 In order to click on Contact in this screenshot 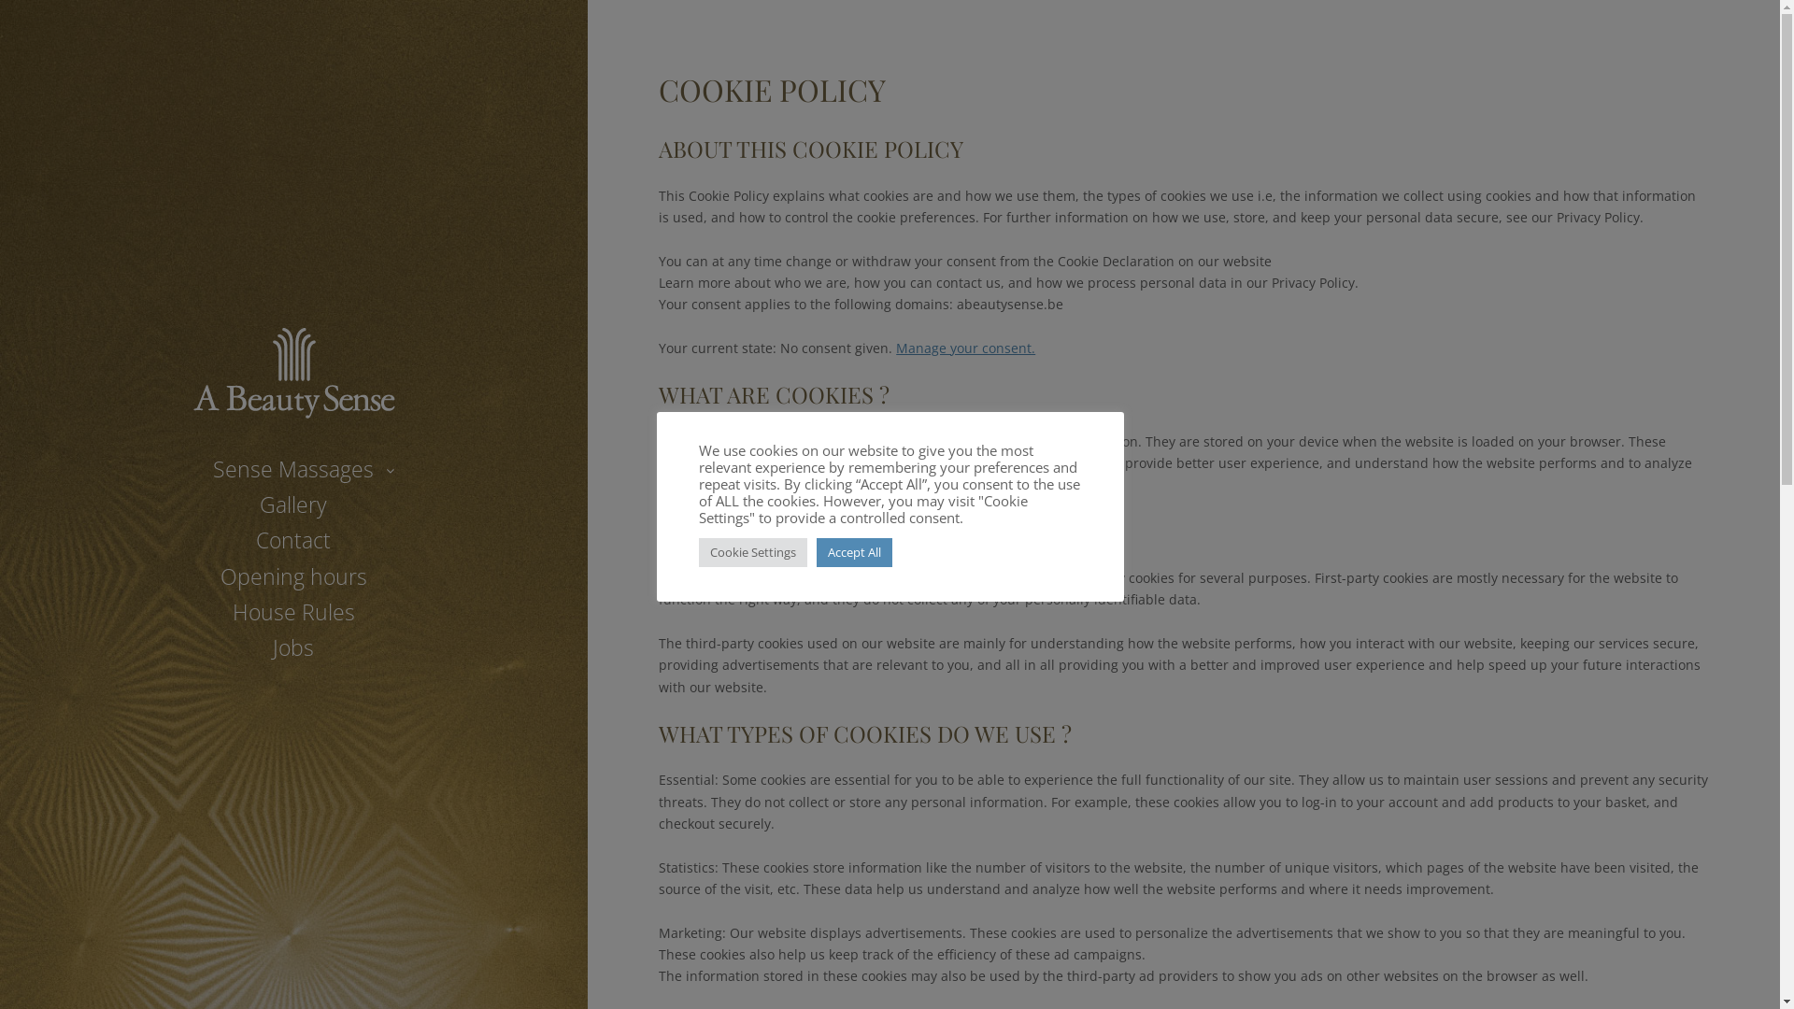, I will do `click(293, 540)`.